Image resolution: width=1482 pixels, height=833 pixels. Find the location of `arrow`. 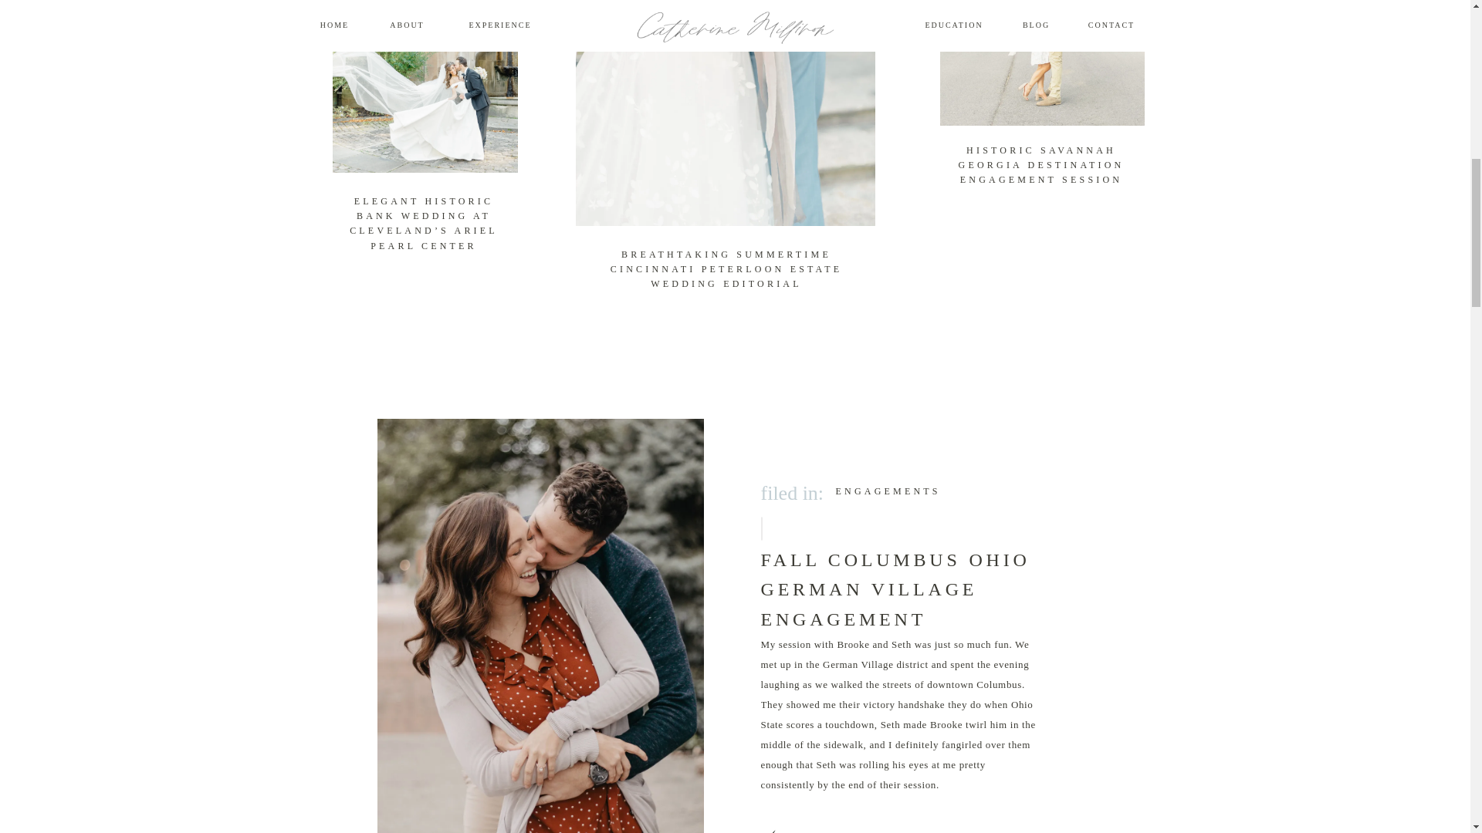

arrow is located at coordinates (1125, 224).